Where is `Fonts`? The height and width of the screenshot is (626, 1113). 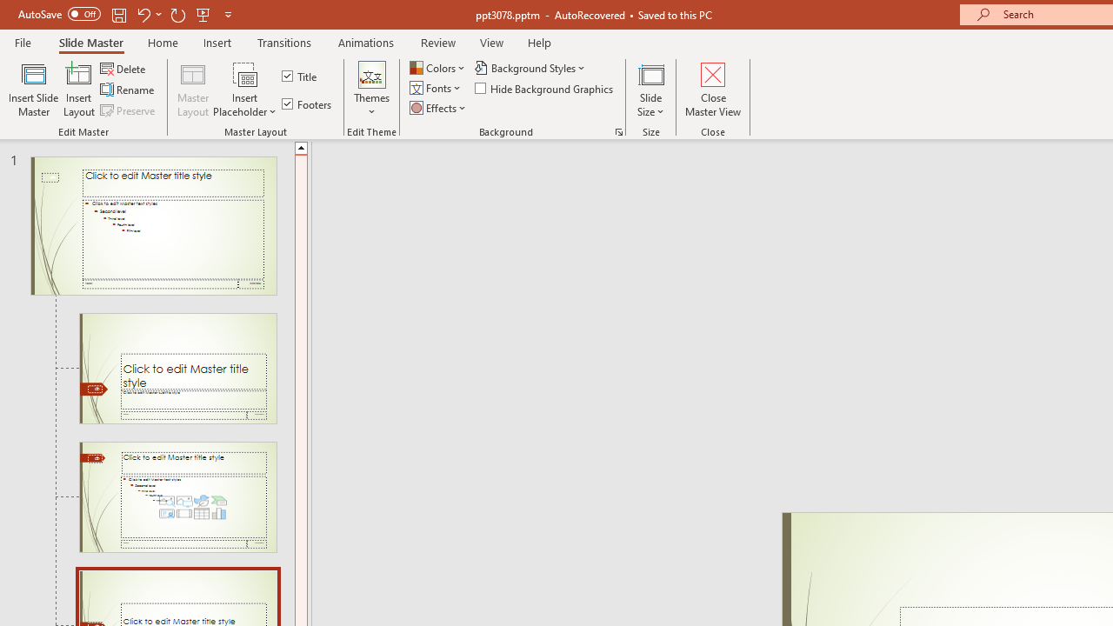 Fonts is located at coordinates (437, 89).